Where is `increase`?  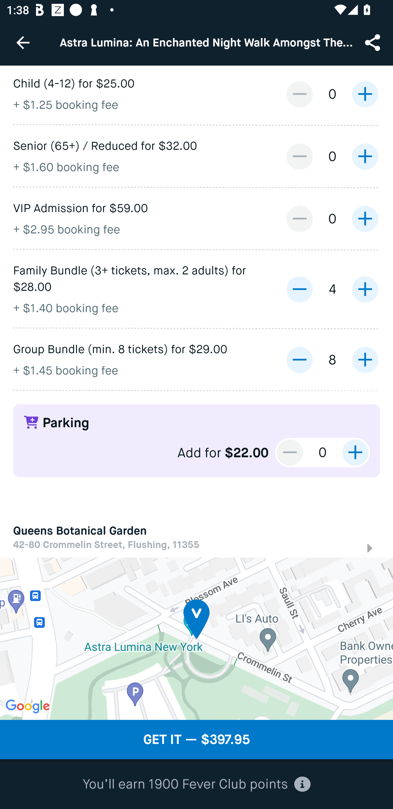 increase is located at coordinates (365, 289).